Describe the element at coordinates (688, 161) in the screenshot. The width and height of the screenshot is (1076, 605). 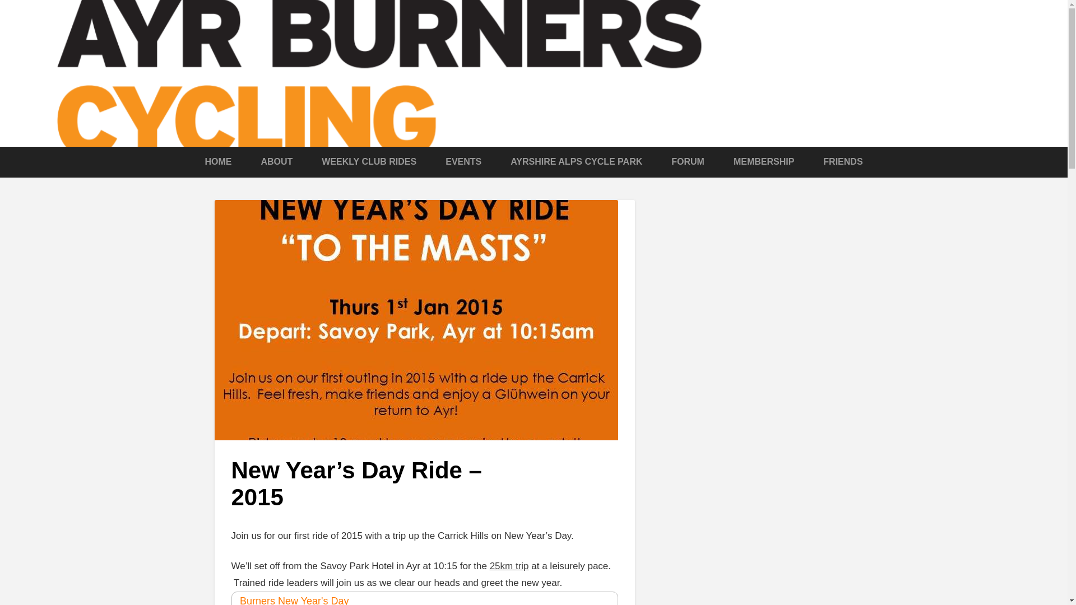
I see `FORUM` at that location.